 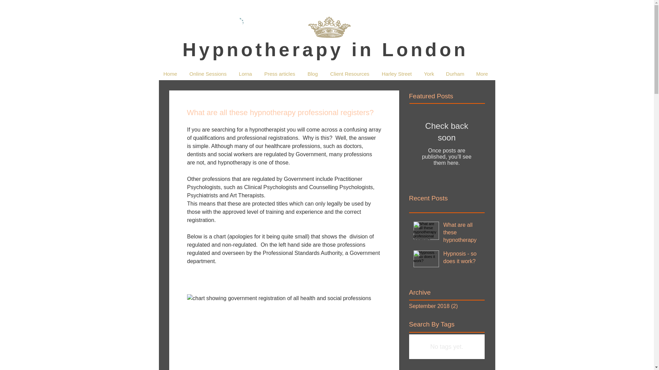 I want to click on Durham, so click(x=455, y=74).